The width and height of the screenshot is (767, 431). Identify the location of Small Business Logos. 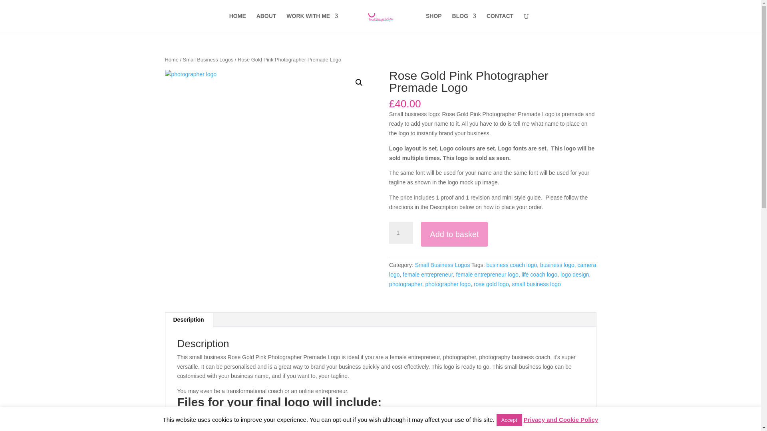
(442, 265).